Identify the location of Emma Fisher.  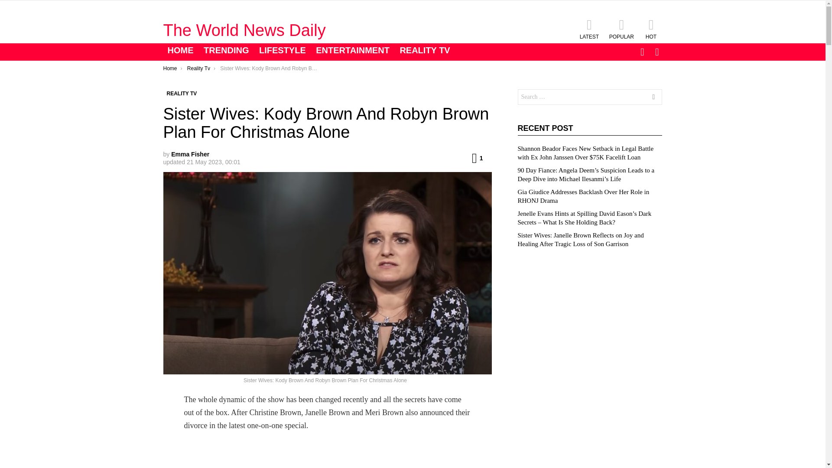
(190, 154).